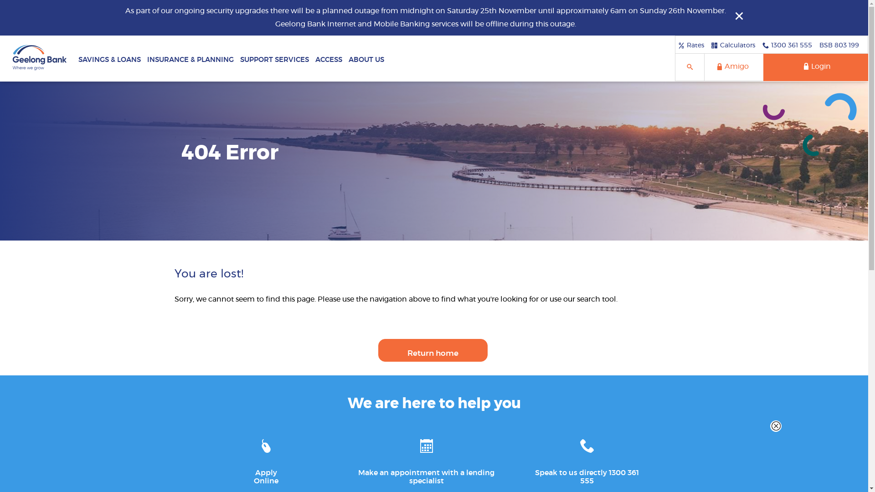 This screenshot has width=875, height=492. I want to click on SUPPORT SERVICES, so click(274, 58).